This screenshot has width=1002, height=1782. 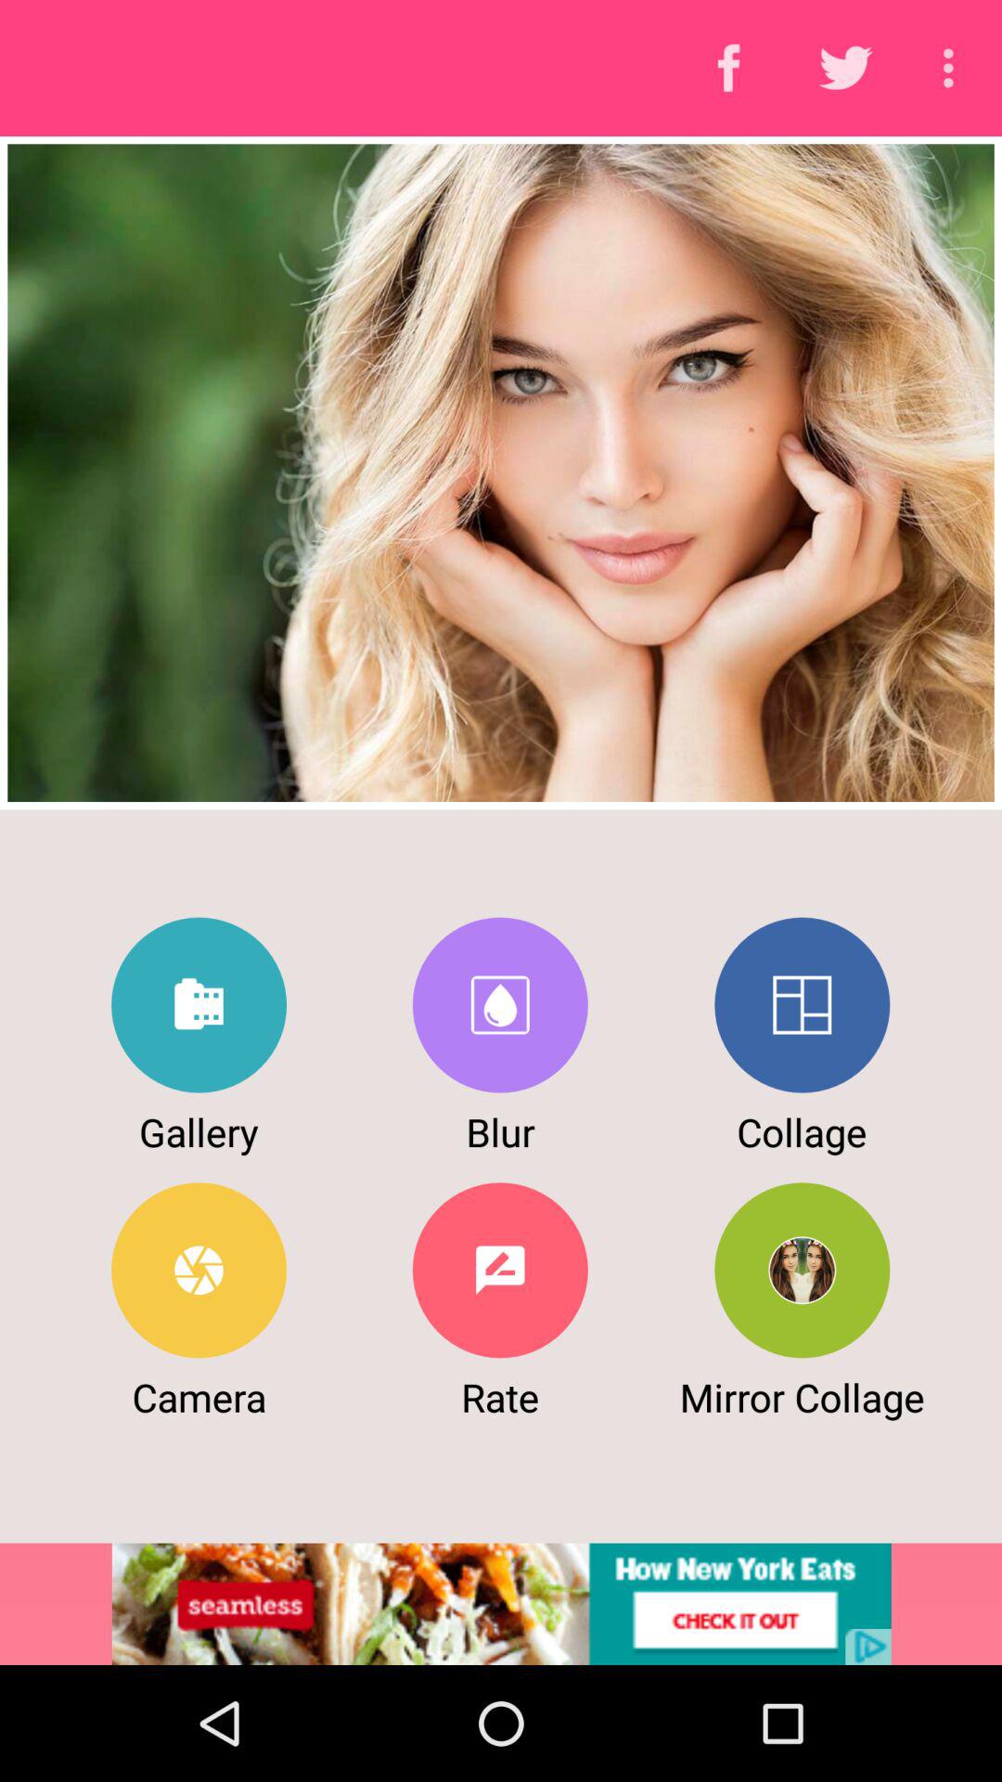 I want to click on to go gallery, so click(x=199, y=1004).